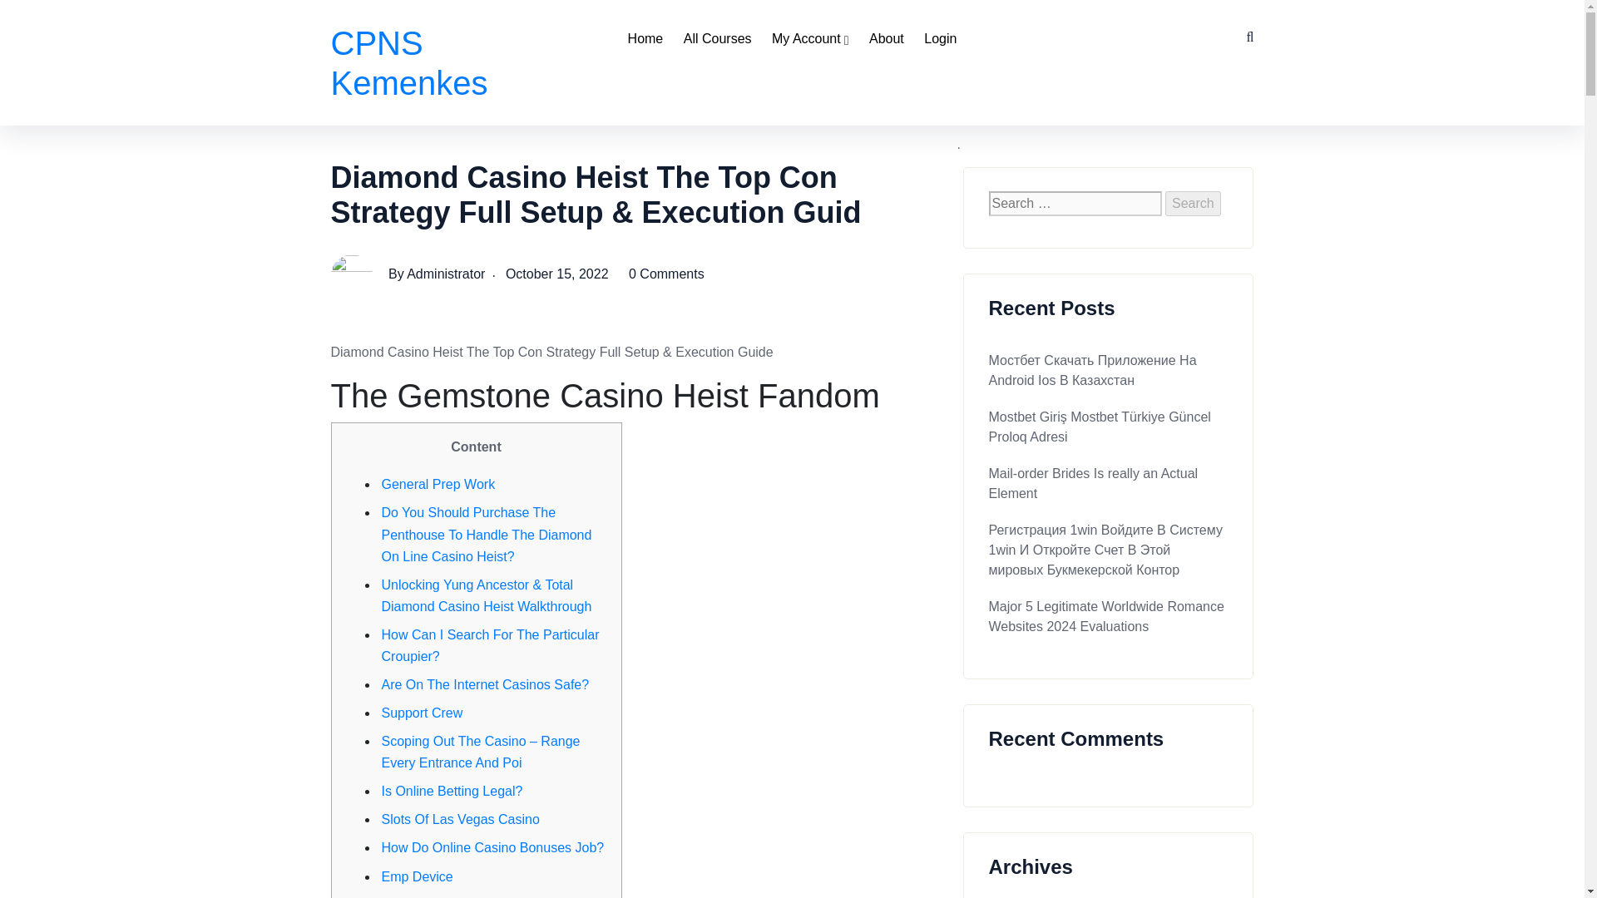  Describe the element at coordinates (717, 38) in the screenshot. I see `All Courses` at that location.